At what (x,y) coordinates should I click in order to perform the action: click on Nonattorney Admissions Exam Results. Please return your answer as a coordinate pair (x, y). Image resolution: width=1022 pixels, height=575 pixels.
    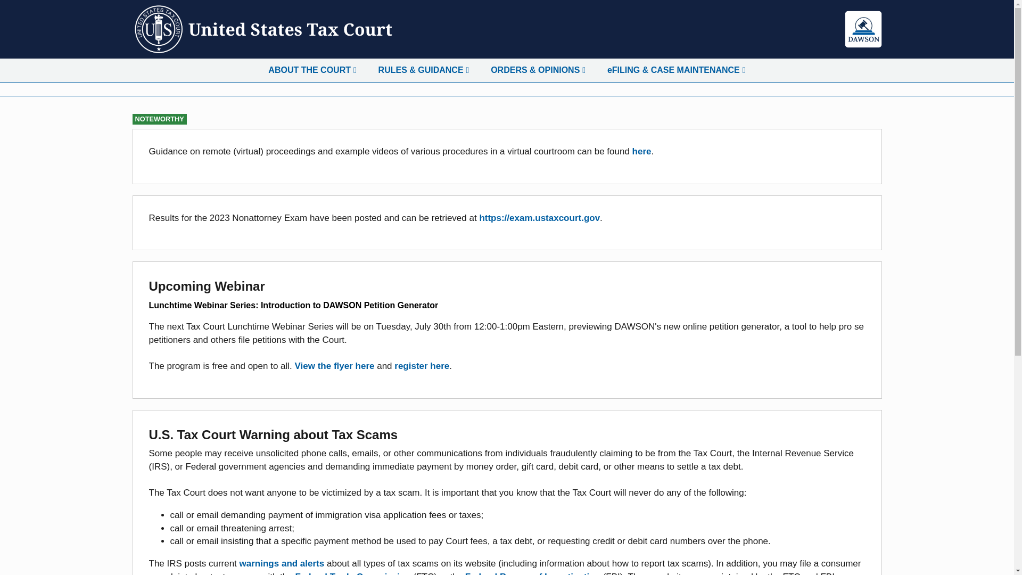
    Looking at the image, I should click on (540, 218).